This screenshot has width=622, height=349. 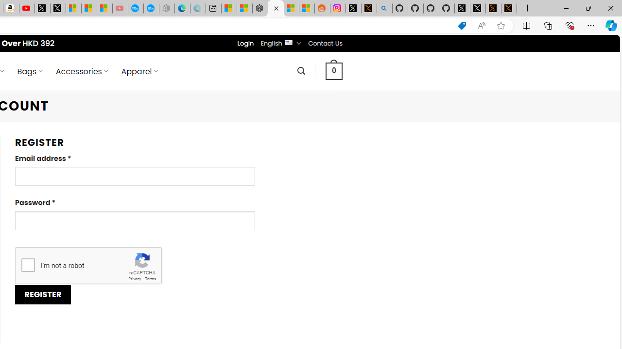 What do you see at coordinates (229, 9) in the screenshot?
I see `Microsoft account | Microsoft Account Privacy Settings` at bounding box center [229, 9].